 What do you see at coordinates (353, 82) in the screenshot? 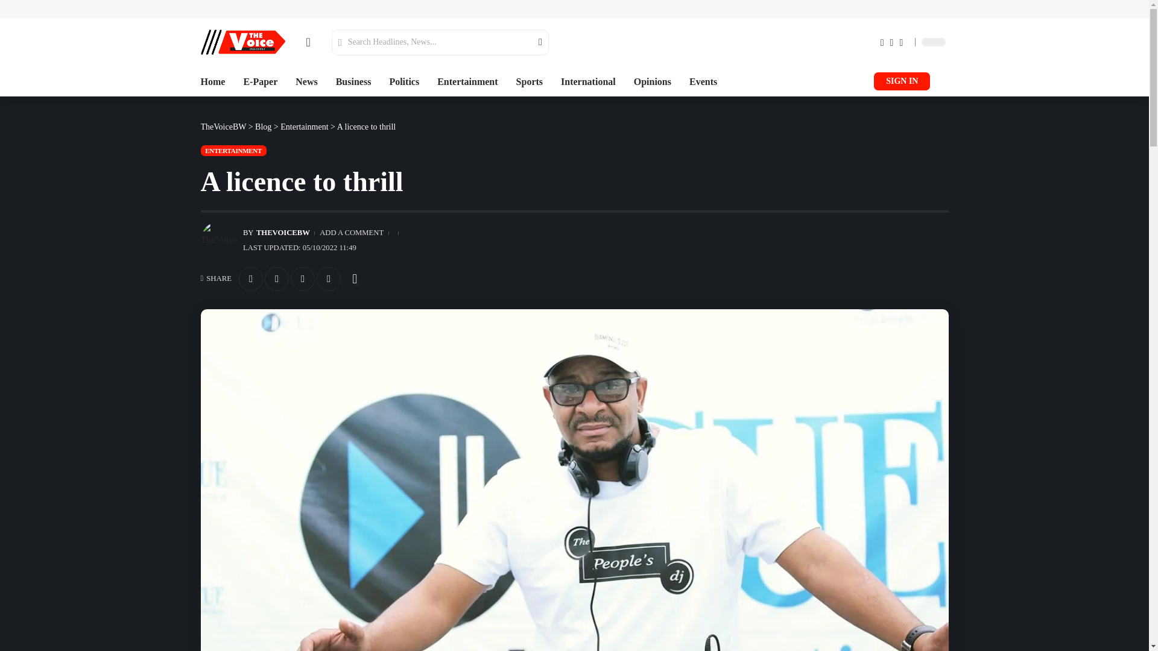
I see `Business` at bounding box center [353, 82].